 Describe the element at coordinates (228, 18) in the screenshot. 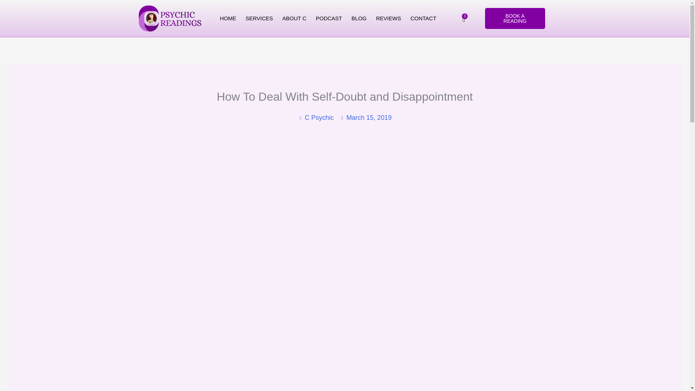

I see `HOME` at that location.